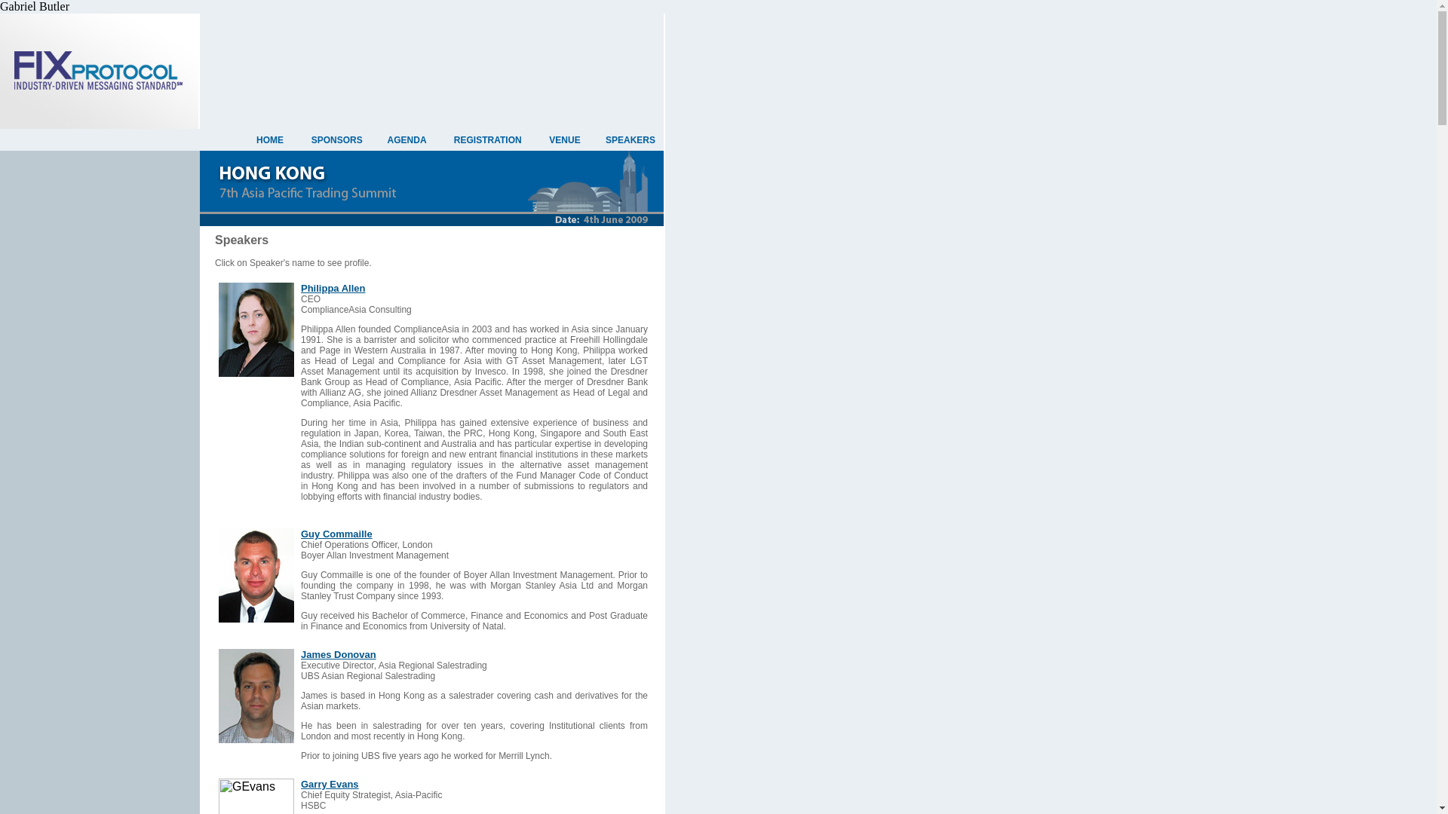 The height and width of the screenshot is (814, 1448). Describe the element at coordinates (336, 139) in the screenshot. I see `SPONSORS` at that location.